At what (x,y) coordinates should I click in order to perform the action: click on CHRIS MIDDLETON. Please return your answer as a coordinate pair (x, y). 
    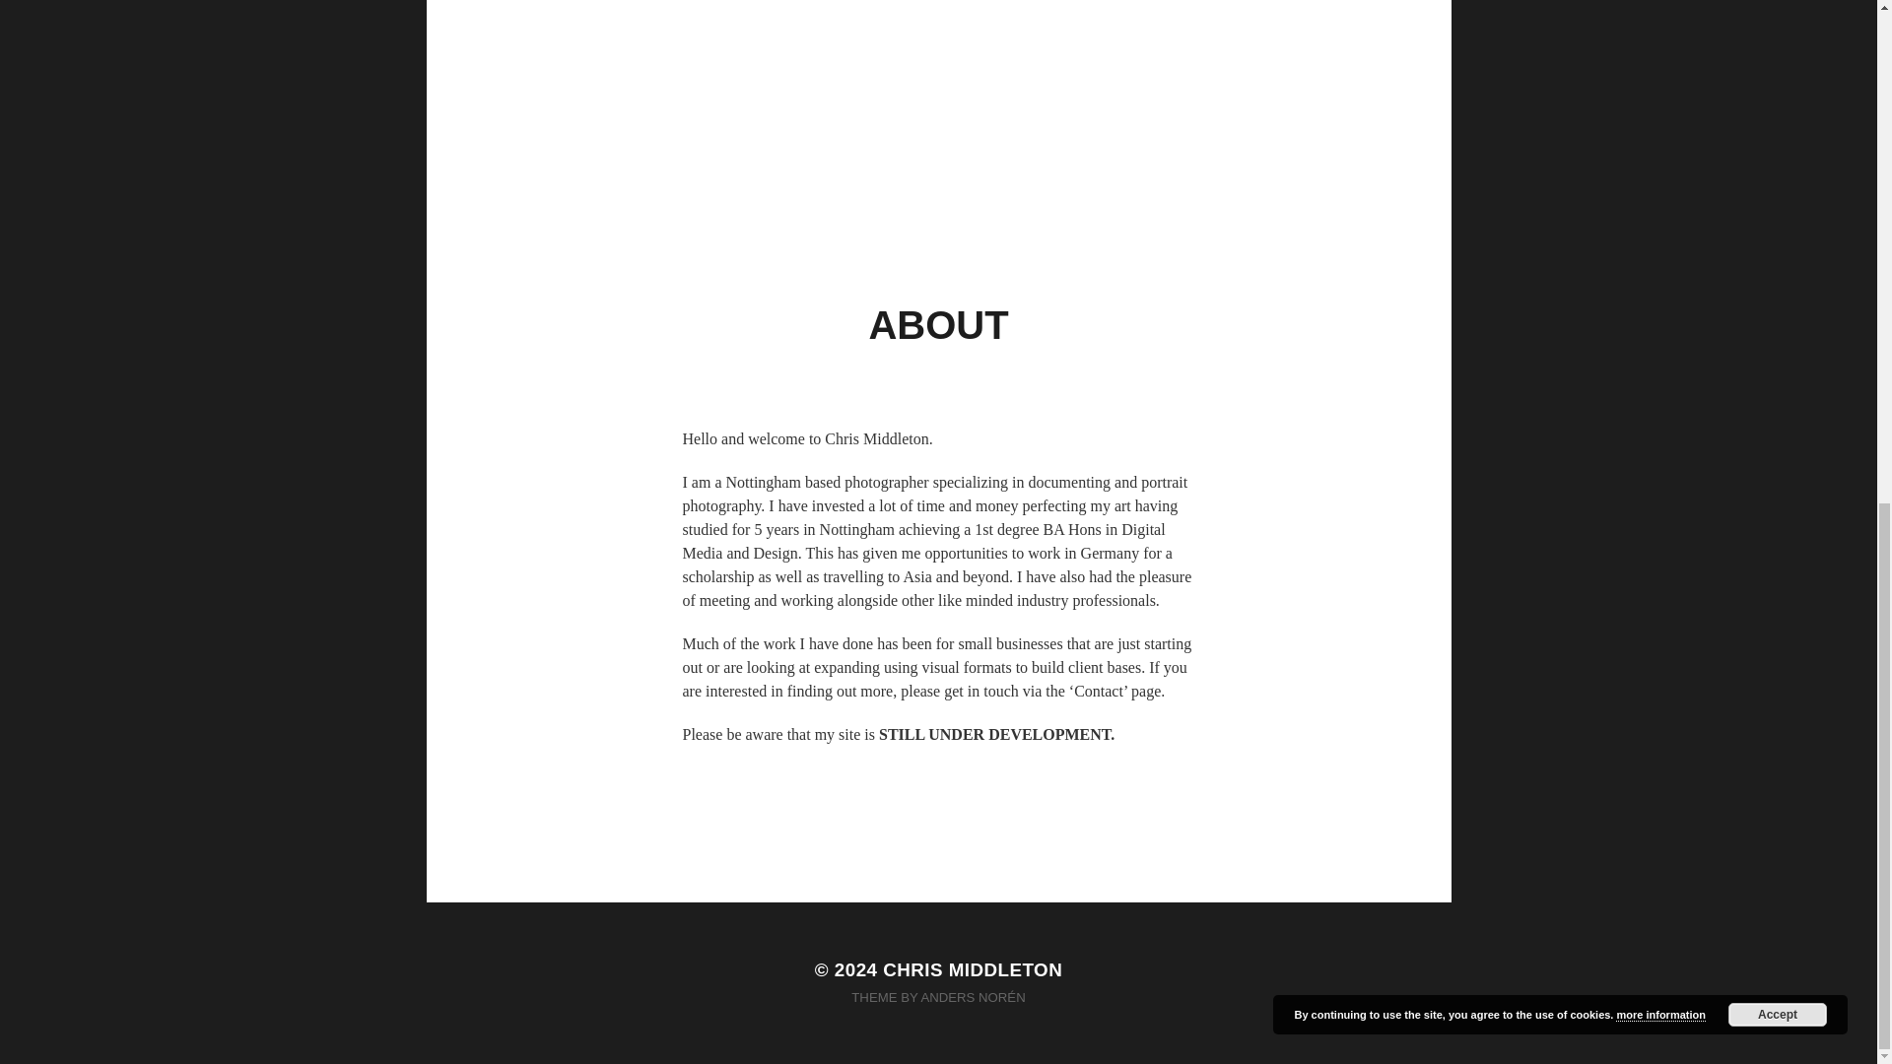
    Looking at the image, I should click on (972, 969).